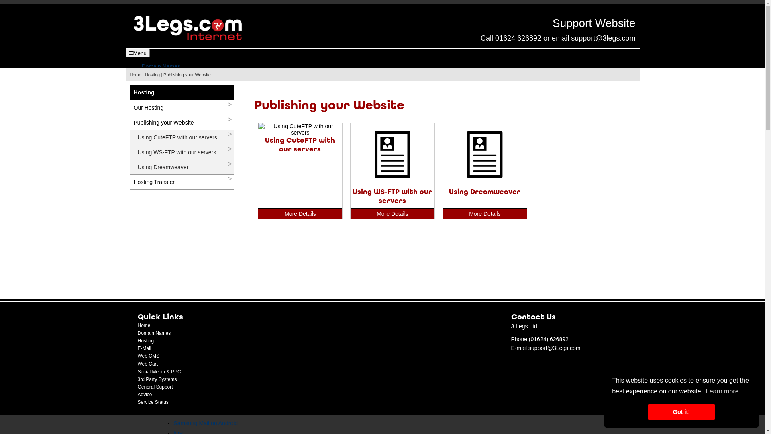 The height and width of the screenshot is (434, 771). I want to click on Menu, so click(137, 53).